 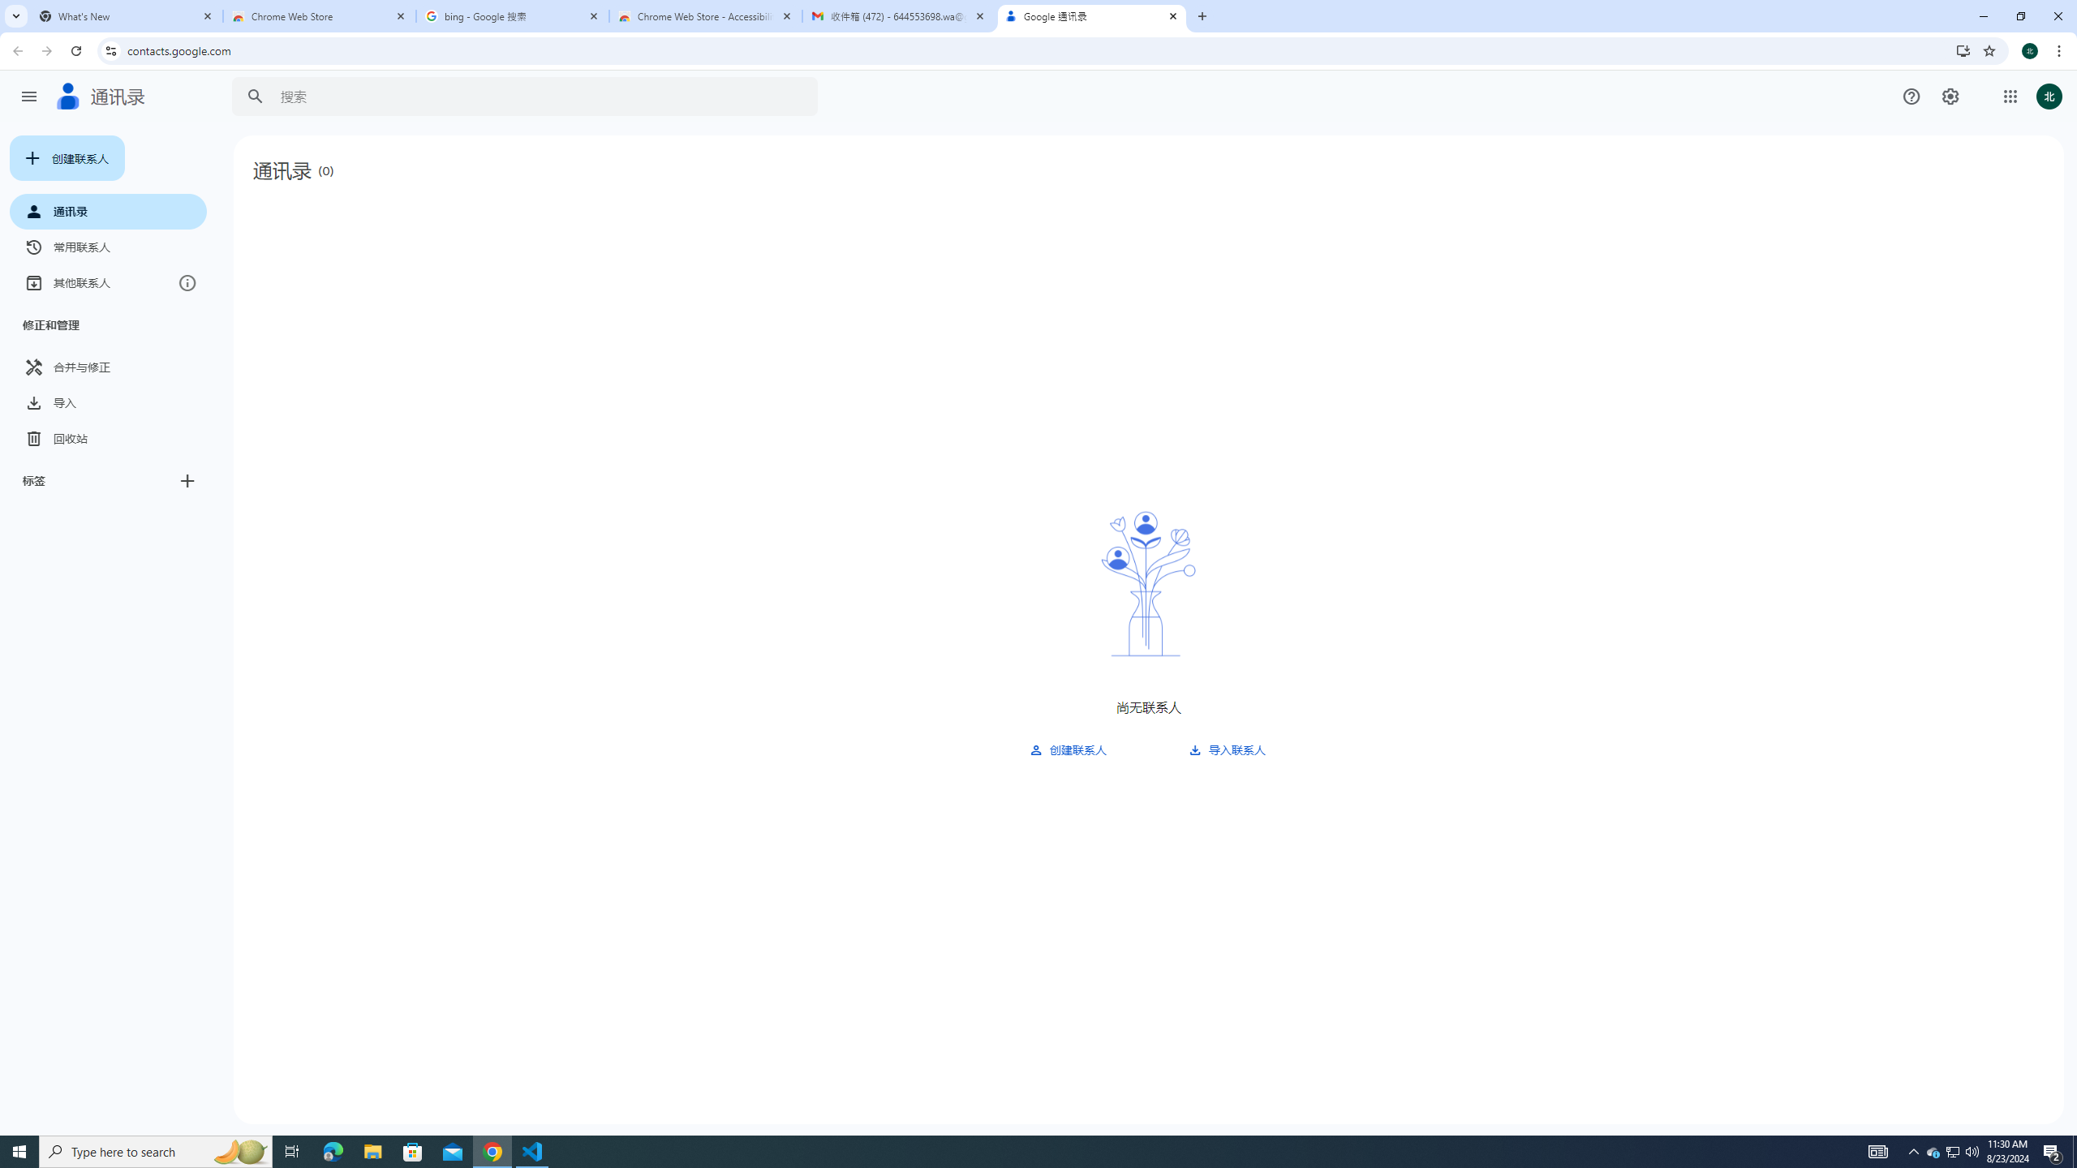 What do you see at coordinates (1963, 50) in the screenshot?
I see `Install Google Contacts` at bounding box center [1963, 50].